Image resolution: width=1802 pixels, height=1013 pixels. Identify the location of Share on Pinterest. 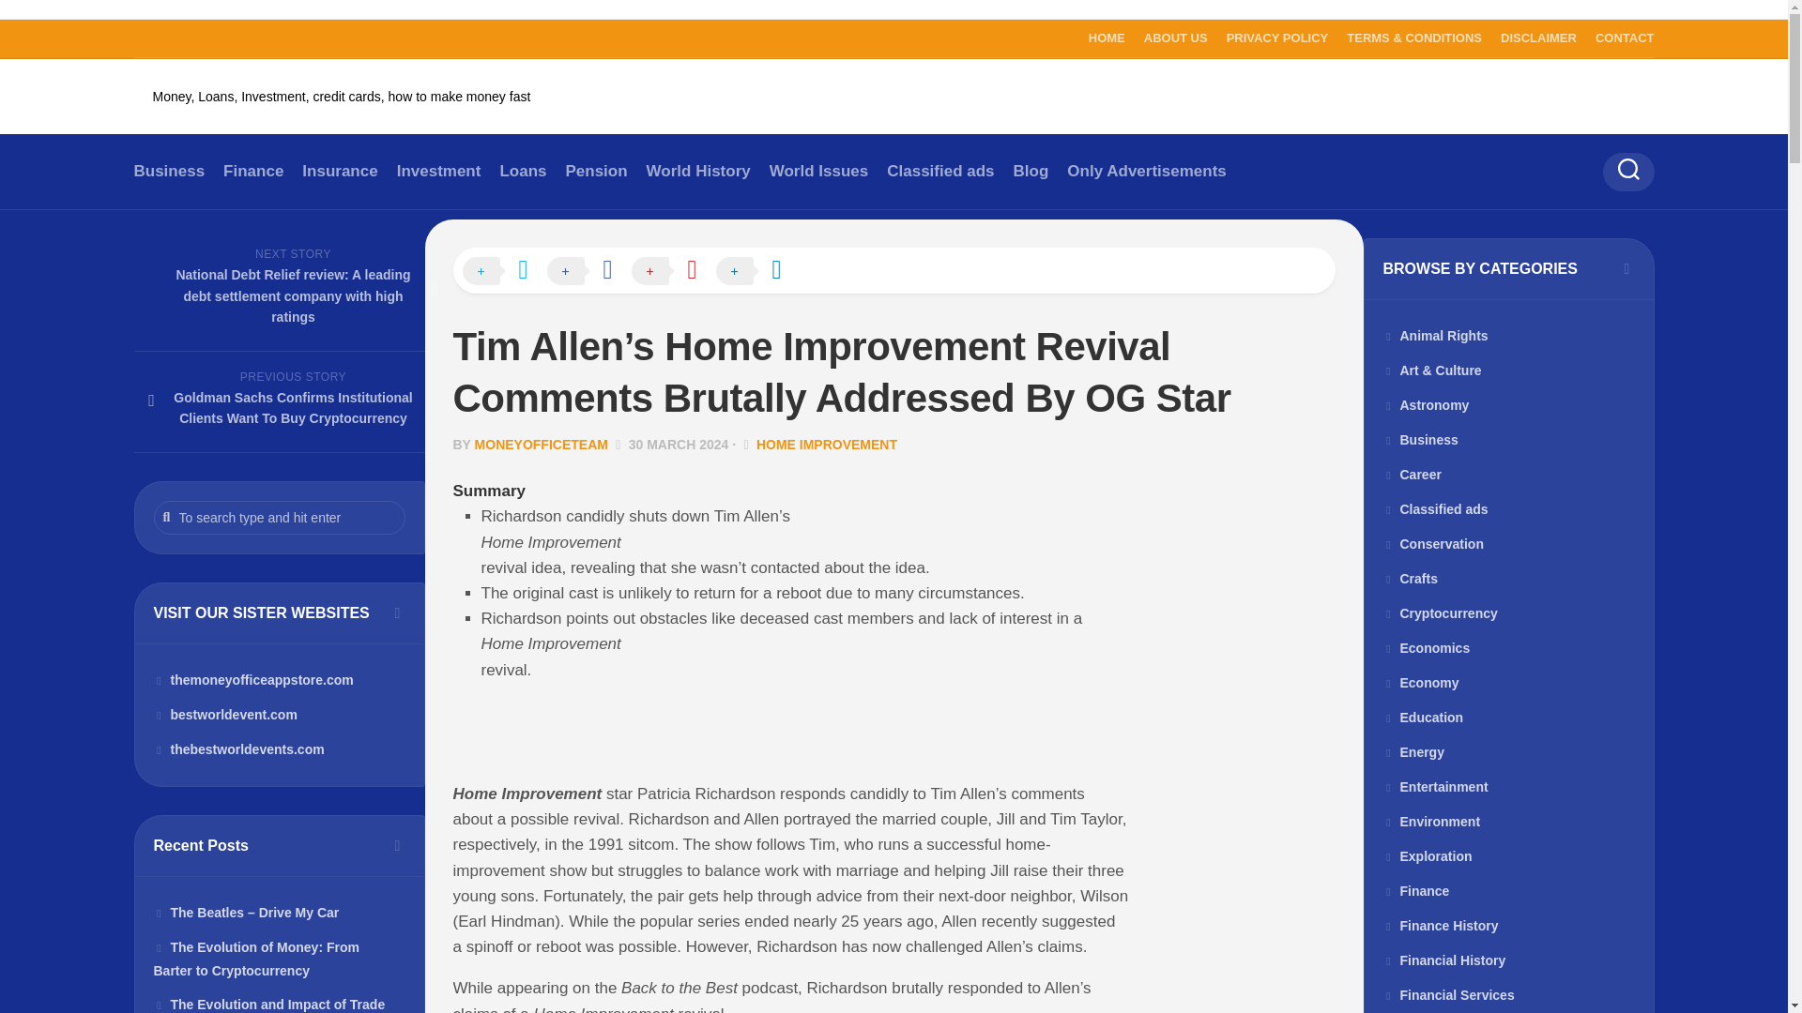
(673, 272).